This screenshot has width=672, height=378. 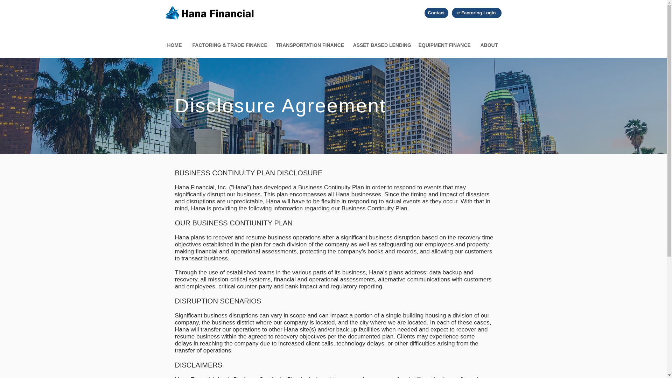 I want to click on ASSET BASED LENDING, so click(x=380, y=45).